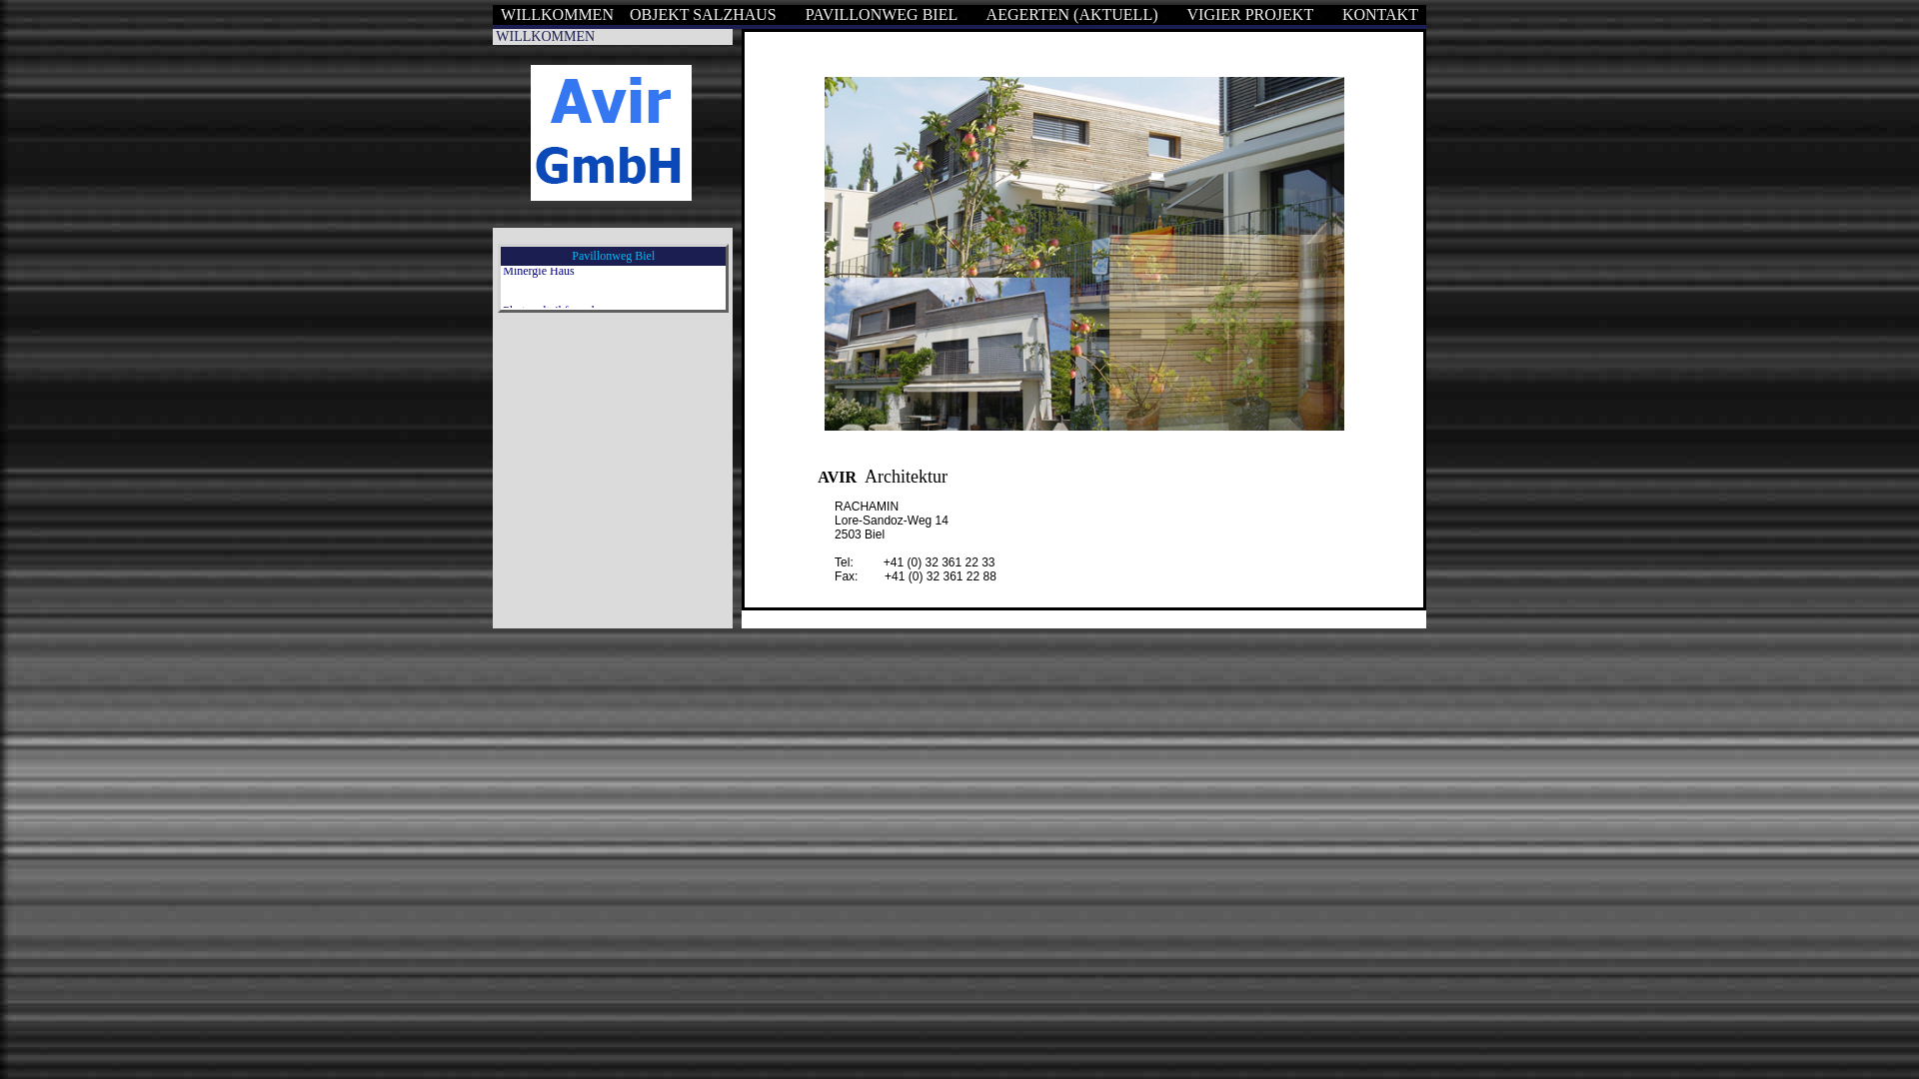 This screenshot has height=1079, width=1919. What do you see at coordinates (552, 275) in the screenshot?
I see `Photovoltaikfassade` at bounding box center [552, 275].